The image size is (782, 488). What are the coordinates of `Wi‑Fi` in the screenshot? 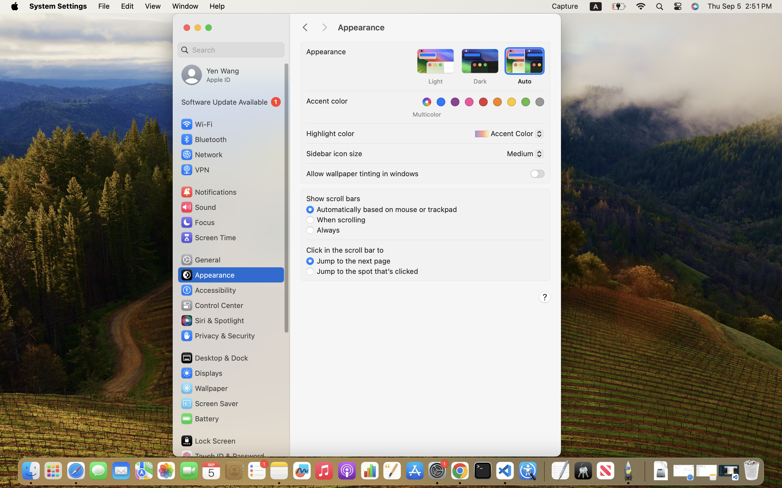 It's located at (196, 124).